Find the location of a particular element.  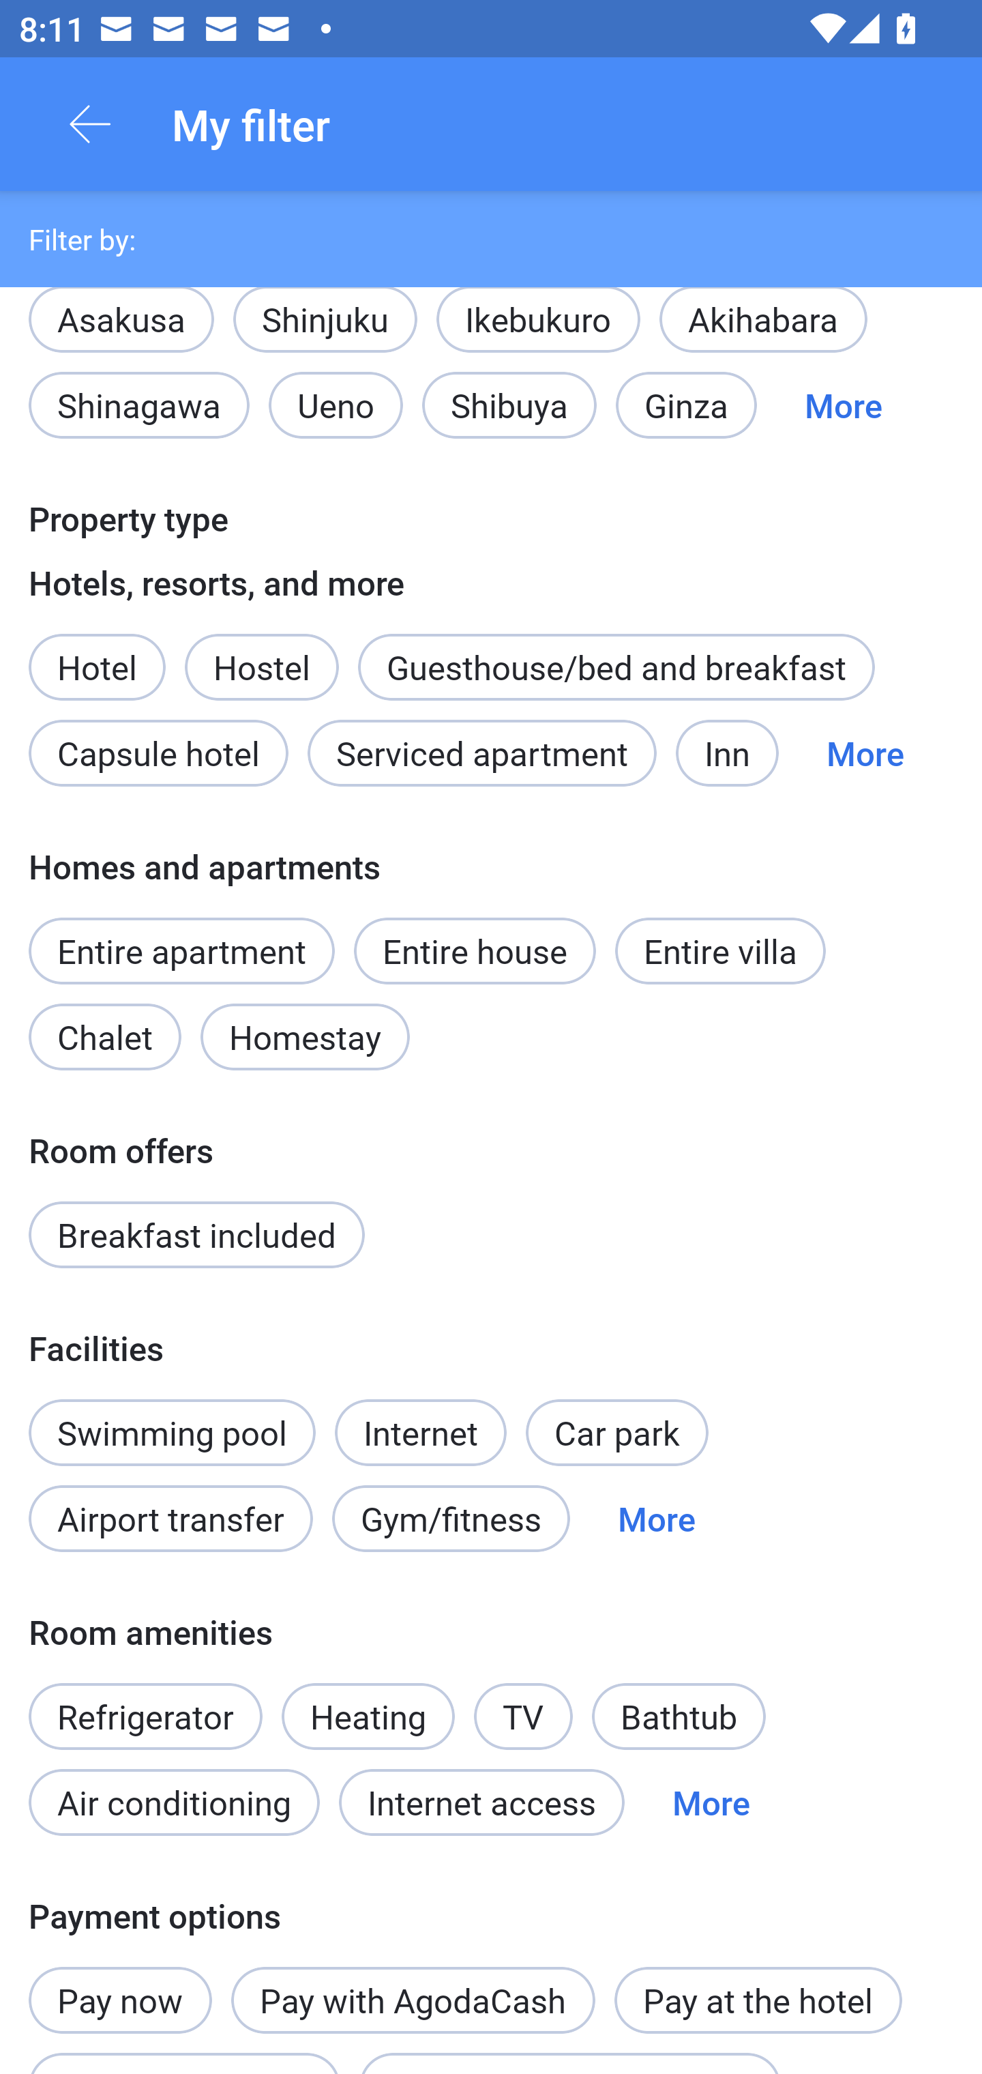

More is located at coordinates (843, 405).